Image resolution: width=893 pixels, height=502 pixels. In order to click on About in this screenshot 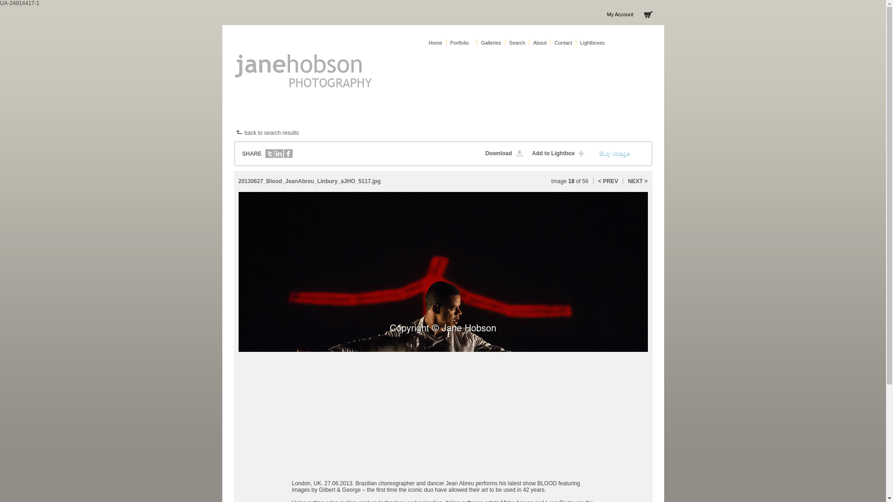, I will do `click(540, 43)`.